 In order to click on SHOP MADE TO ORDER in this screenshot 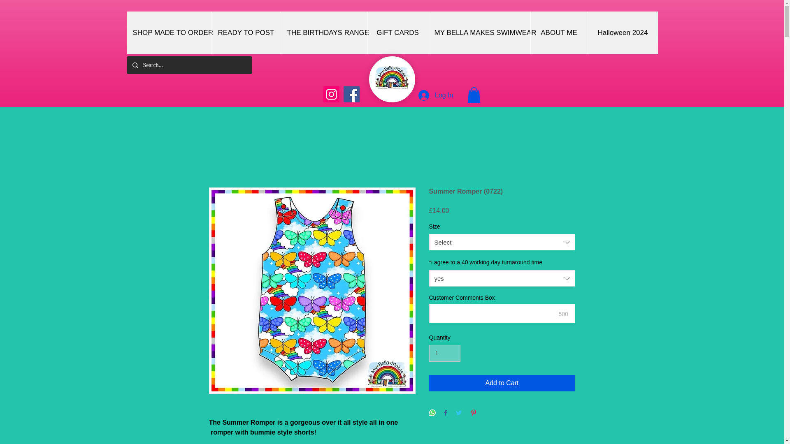, I will do `click(169, 32)`.